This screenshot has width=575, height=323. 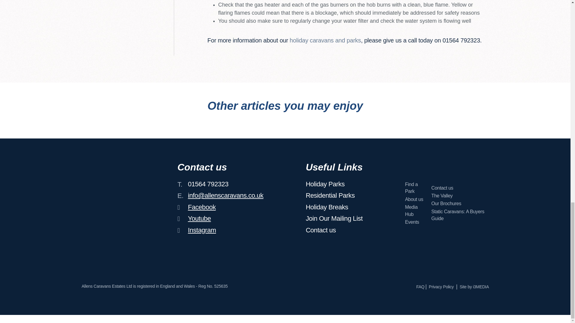 What do you see at coordinates (325, 40) in the screenshot?
I see `holiday caravans and parks` at bounding box center [325, 40].